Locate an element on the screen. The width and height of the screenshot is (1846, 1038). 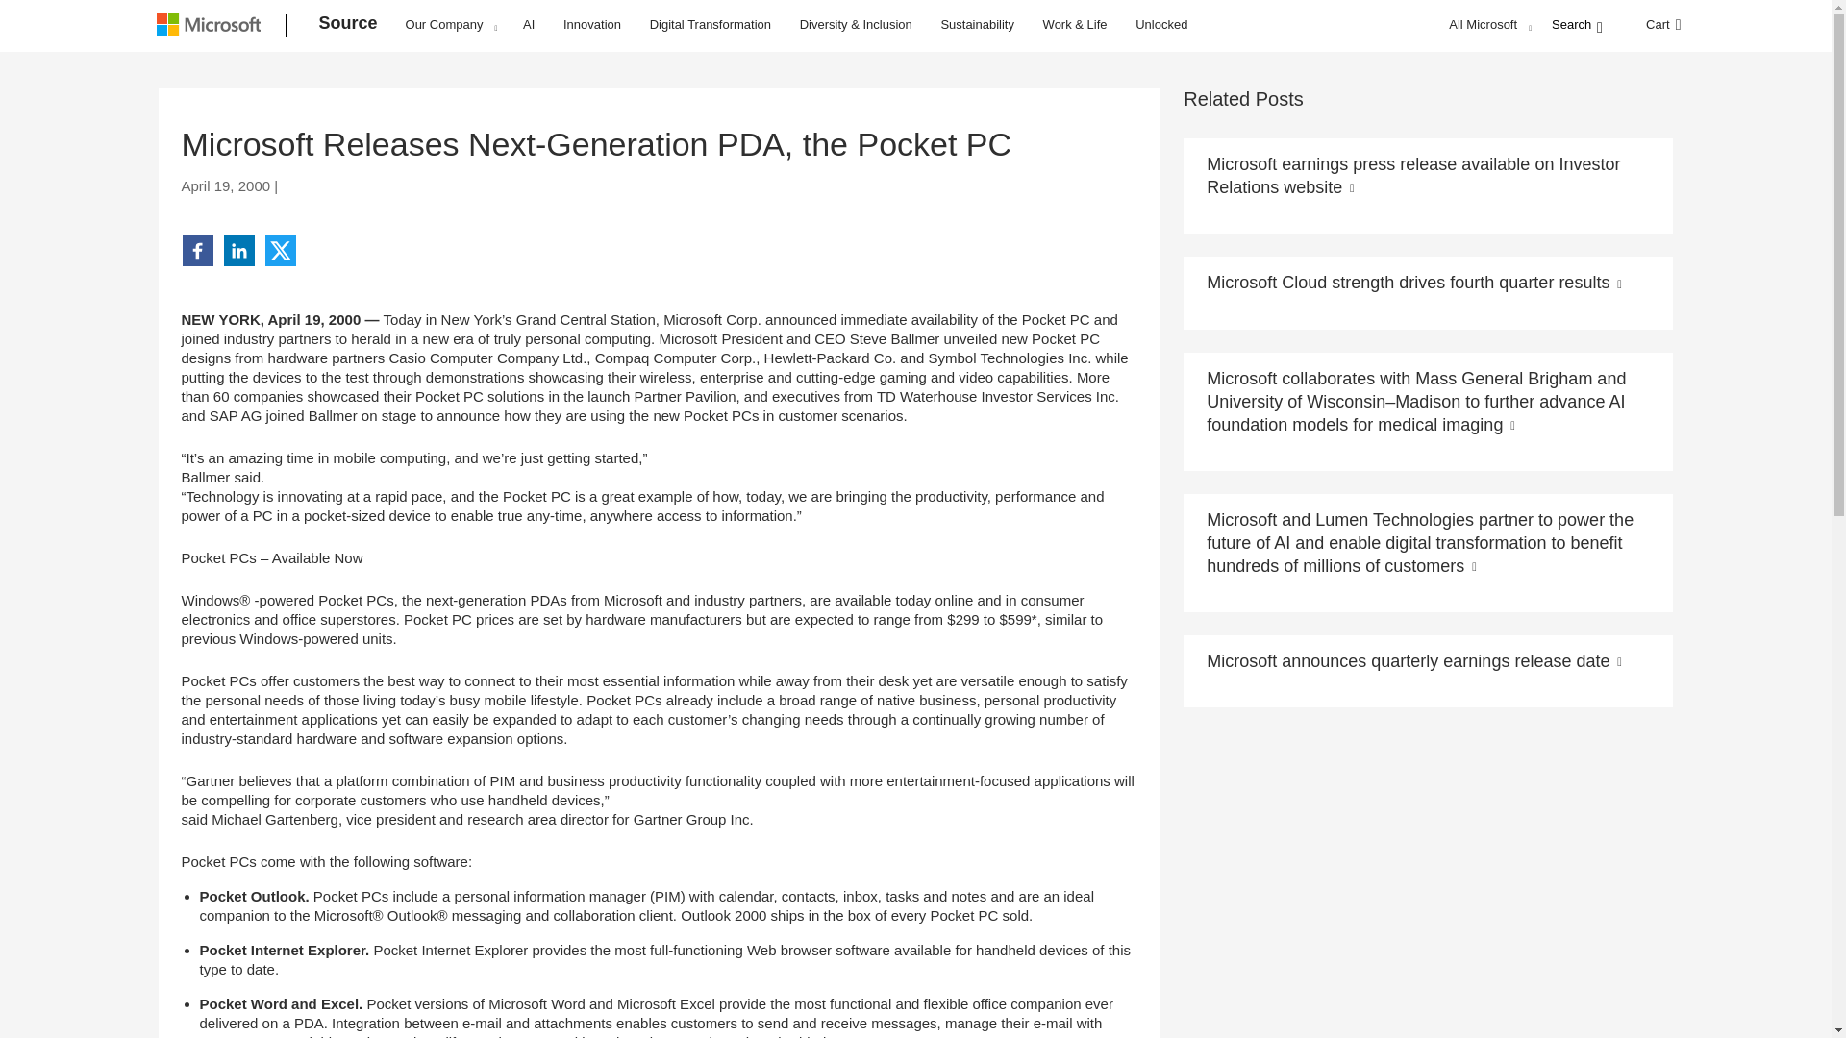
Unlocked is located at coordinates (1161, 23).